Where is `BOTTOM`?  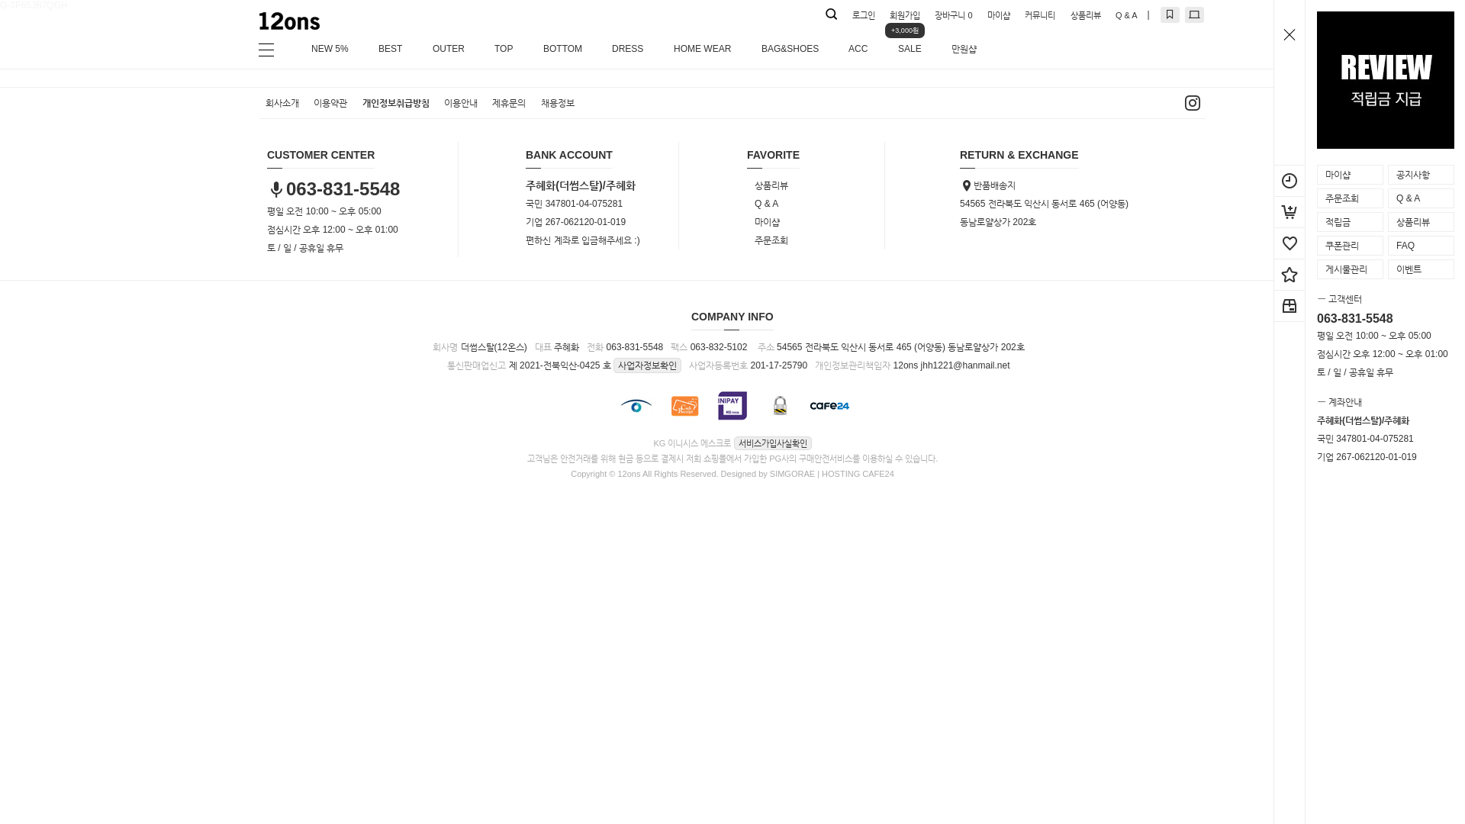 BOTTOM is located at coordinates (563, 49).